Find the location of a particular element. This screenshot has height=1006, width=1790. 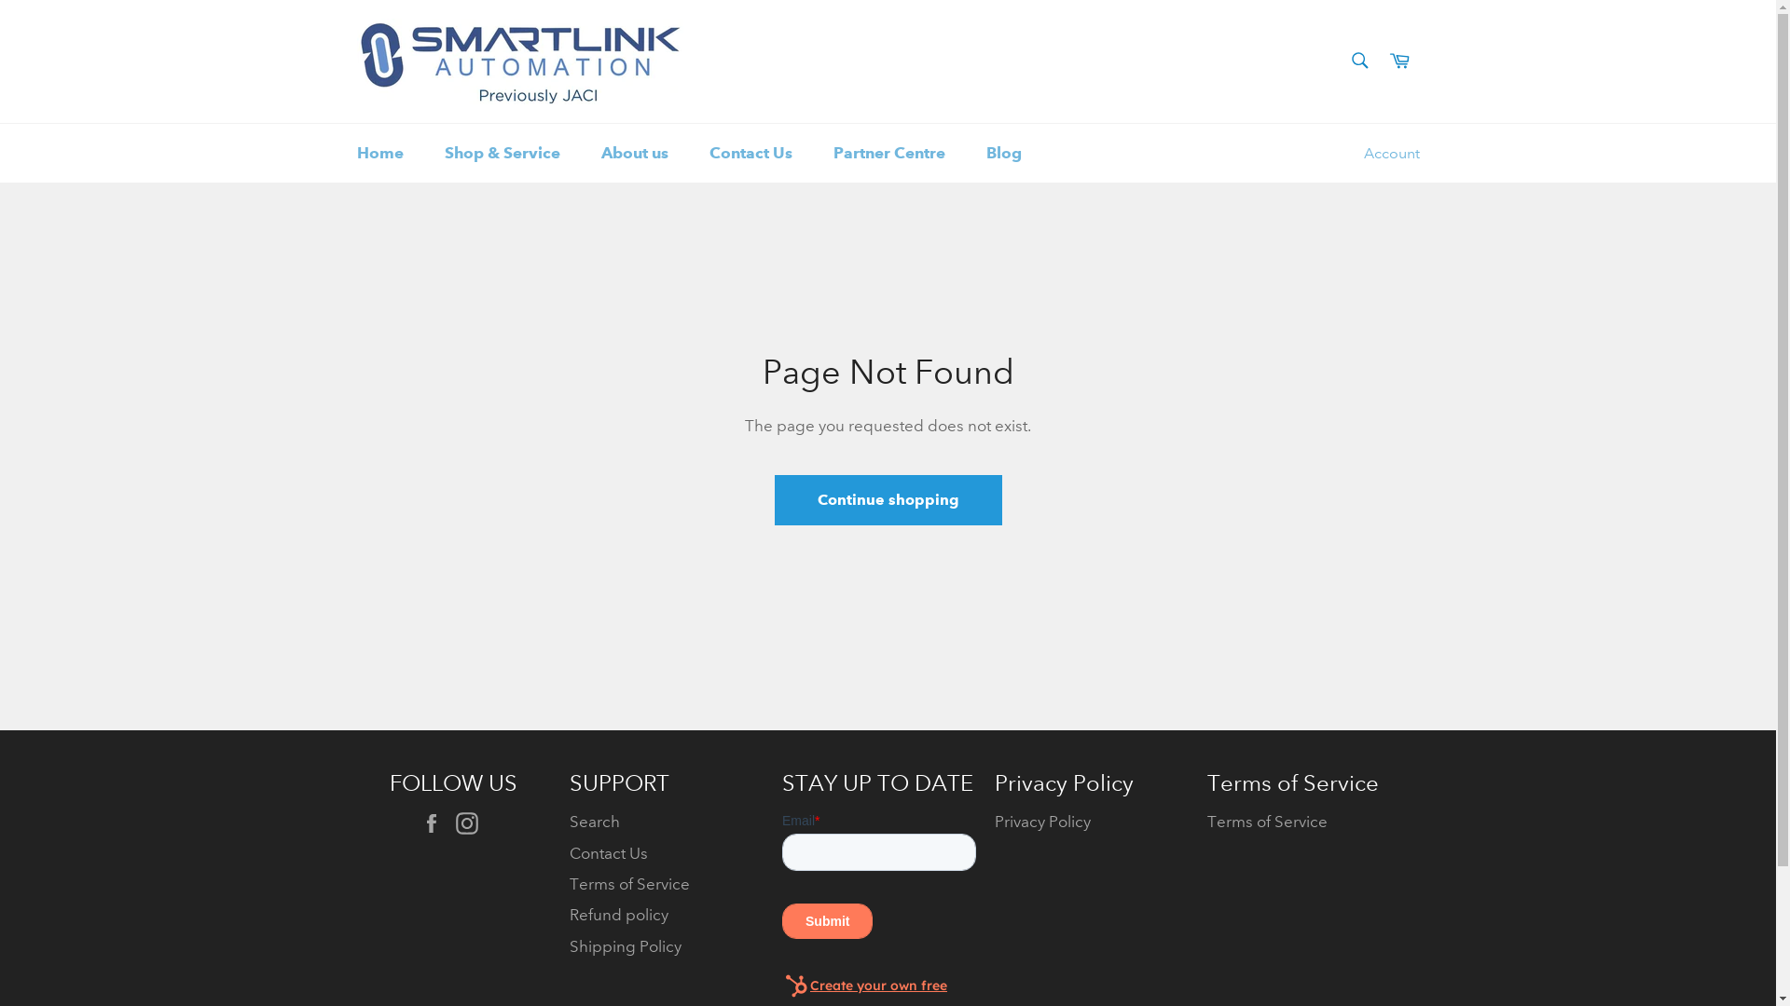

Facebook is located at coordinates (435, 823).